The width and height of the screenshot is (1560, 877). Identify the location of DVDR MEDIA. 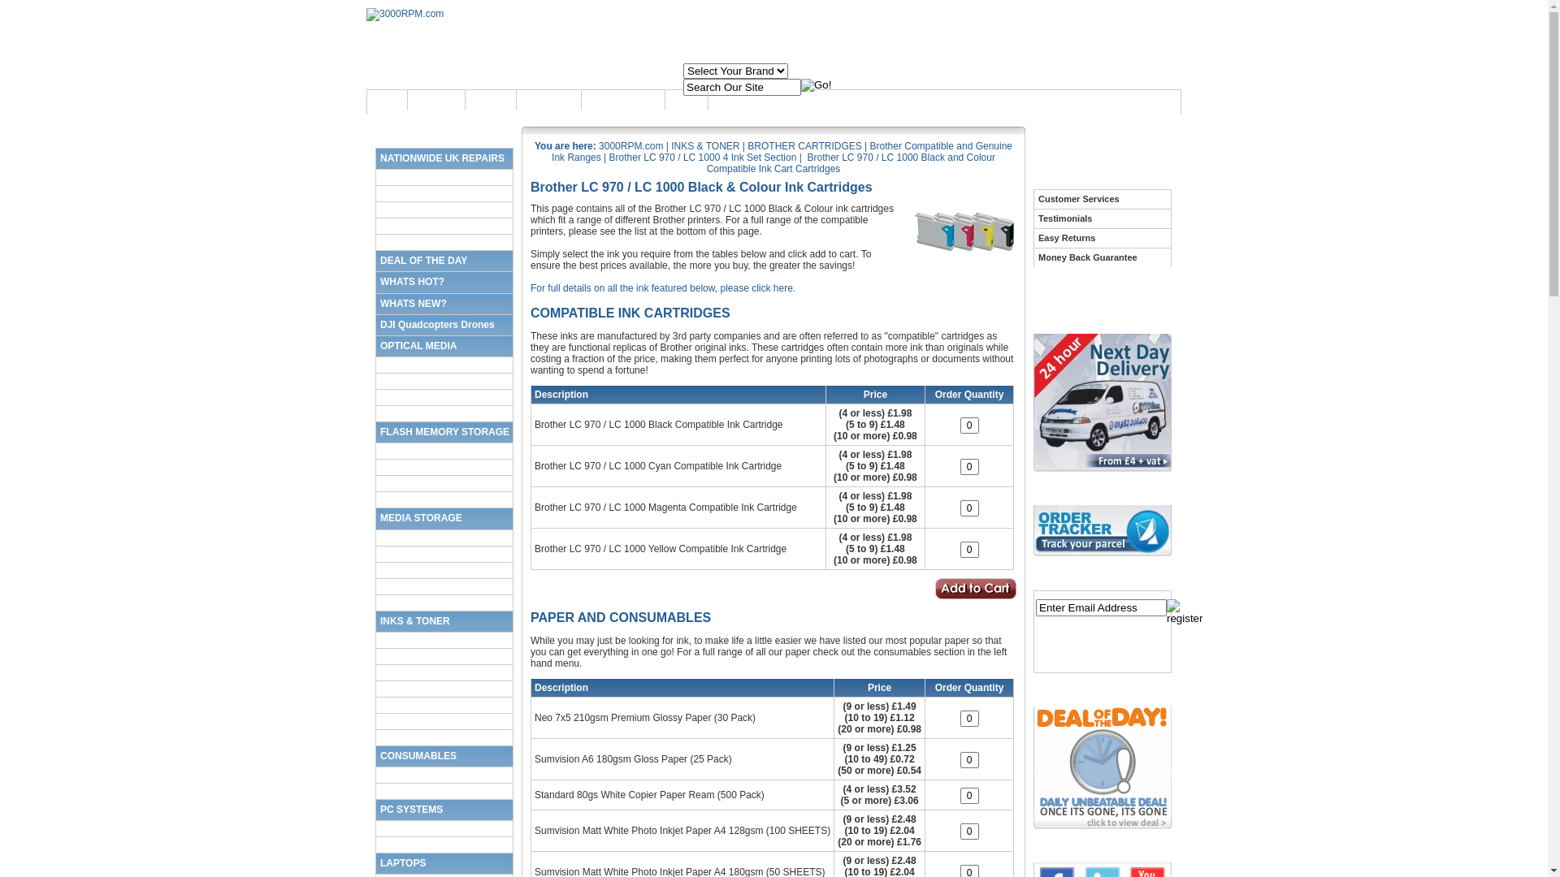
(444, 381).